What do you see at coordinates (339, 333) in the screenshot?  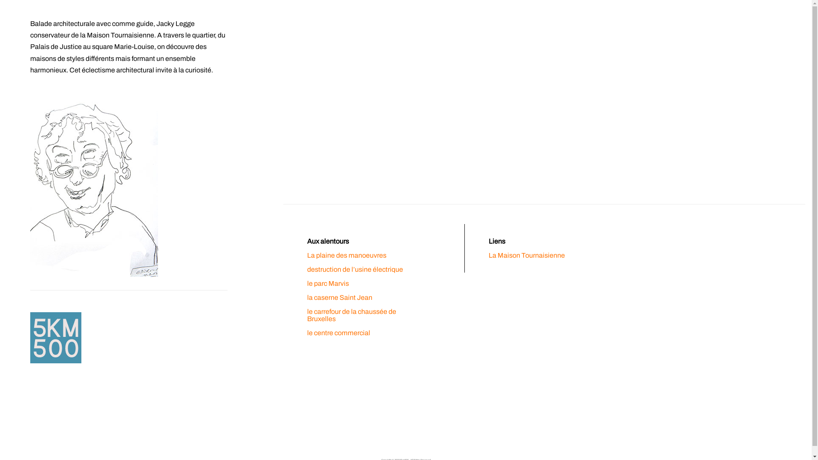 I see `le centre commercial` at bounding box center [339, 333].